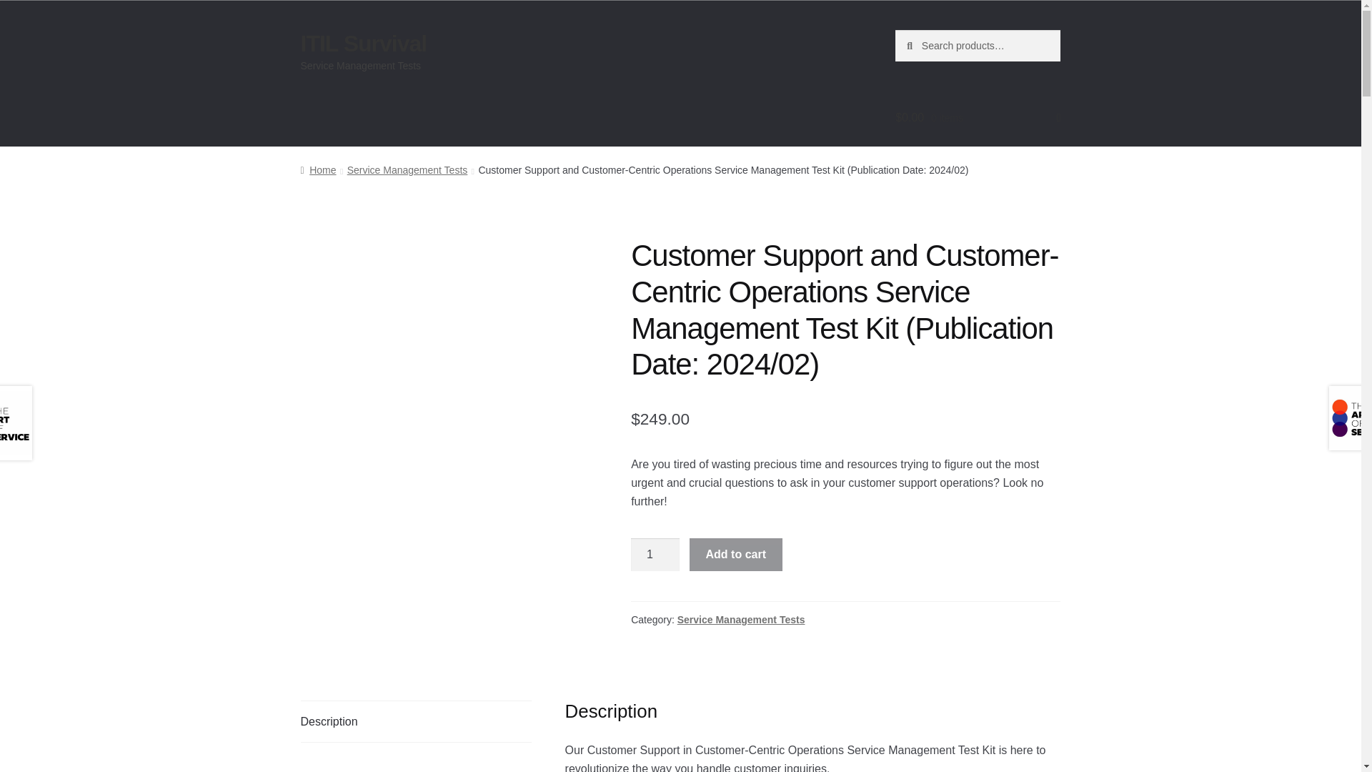 Image resolution: width=1372 pixels, height=772 pixels. What do you see at coordinates (363, 43) in the screenshot?
I see `ITIL Survival` at bounding box center [363, 43].